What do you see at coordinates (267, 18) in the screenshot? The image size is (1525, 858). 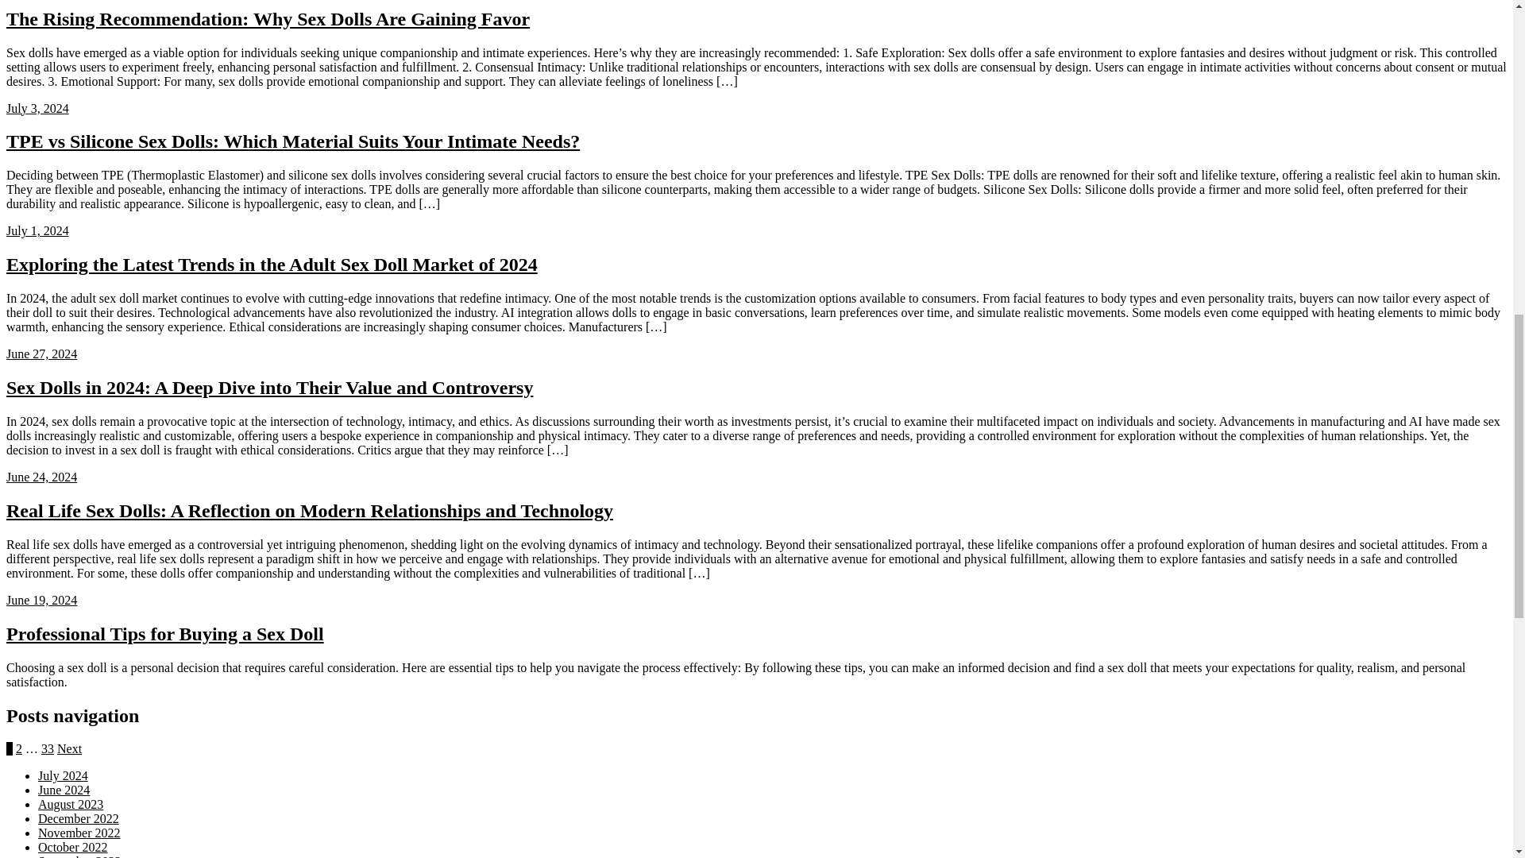 I see `The Rising Recommendation: Why Sex Dolls Are Gaining Favor` at bounding box center [267, 18].